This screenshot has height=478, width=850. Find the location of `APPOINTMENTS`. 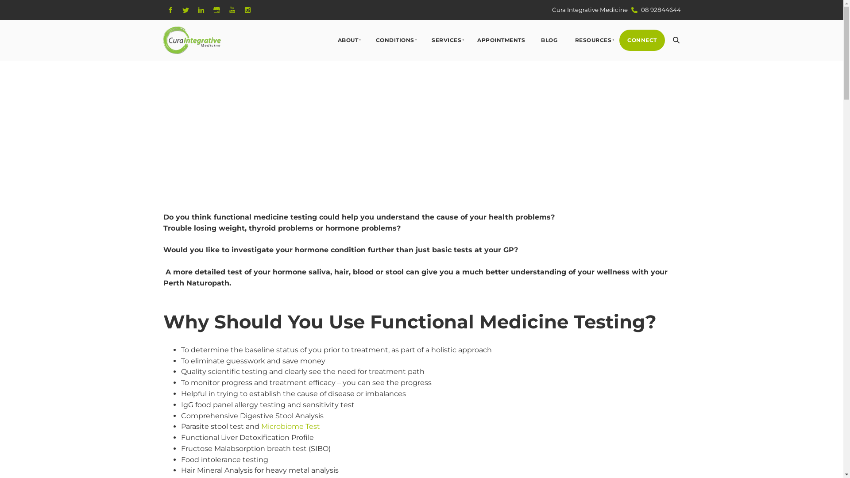

APPOINTMENTS is located at coordinates (501, 41).